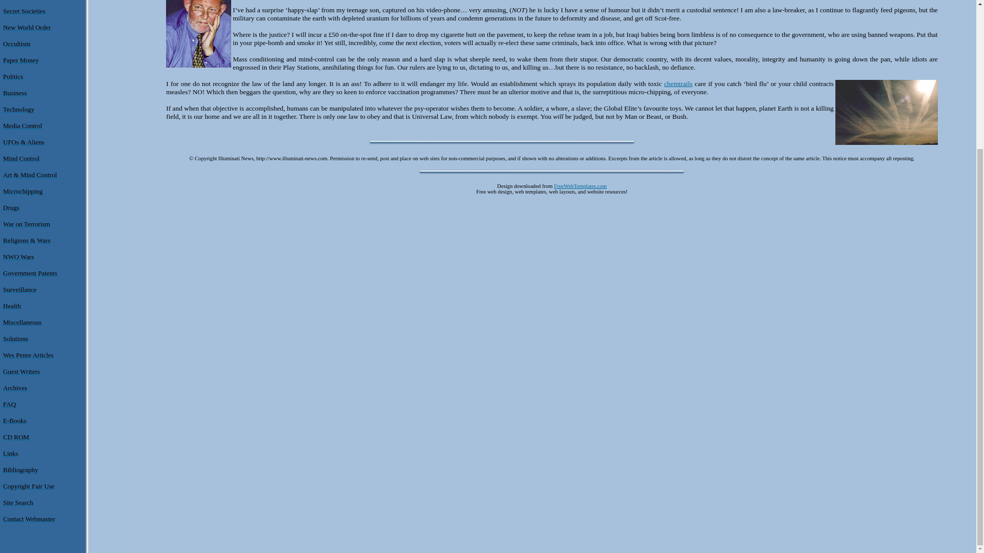  I want to click on Business, so click(14, 93).